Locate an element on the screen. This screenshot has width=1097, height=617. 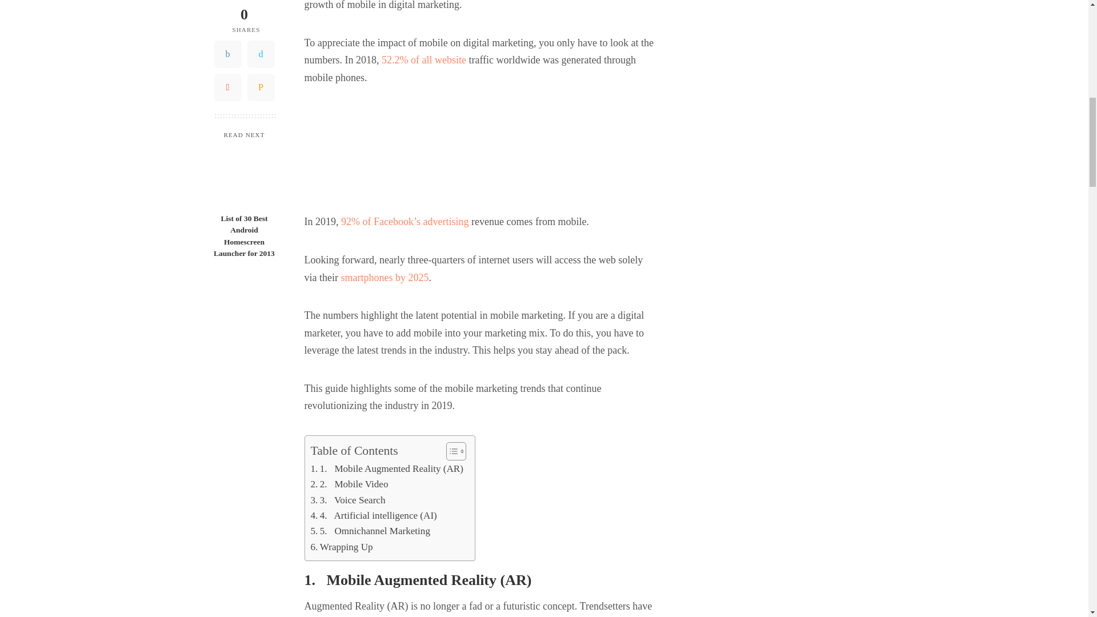
Facebook is located at coordinates (227, 2).